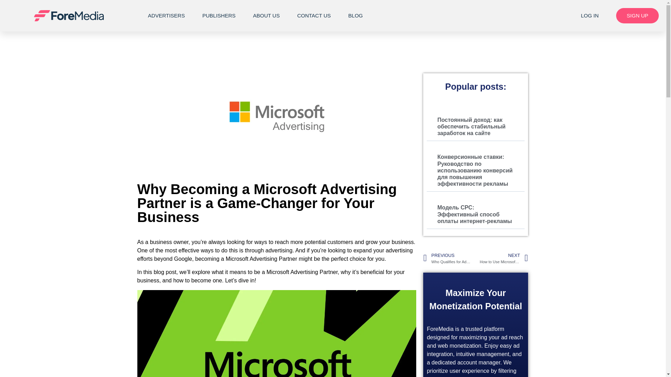 The height and width of the screenshot is (377, 671). Describe the element at coordinates (590, 15) in the screenshot. I see `LOG IN` at that location.